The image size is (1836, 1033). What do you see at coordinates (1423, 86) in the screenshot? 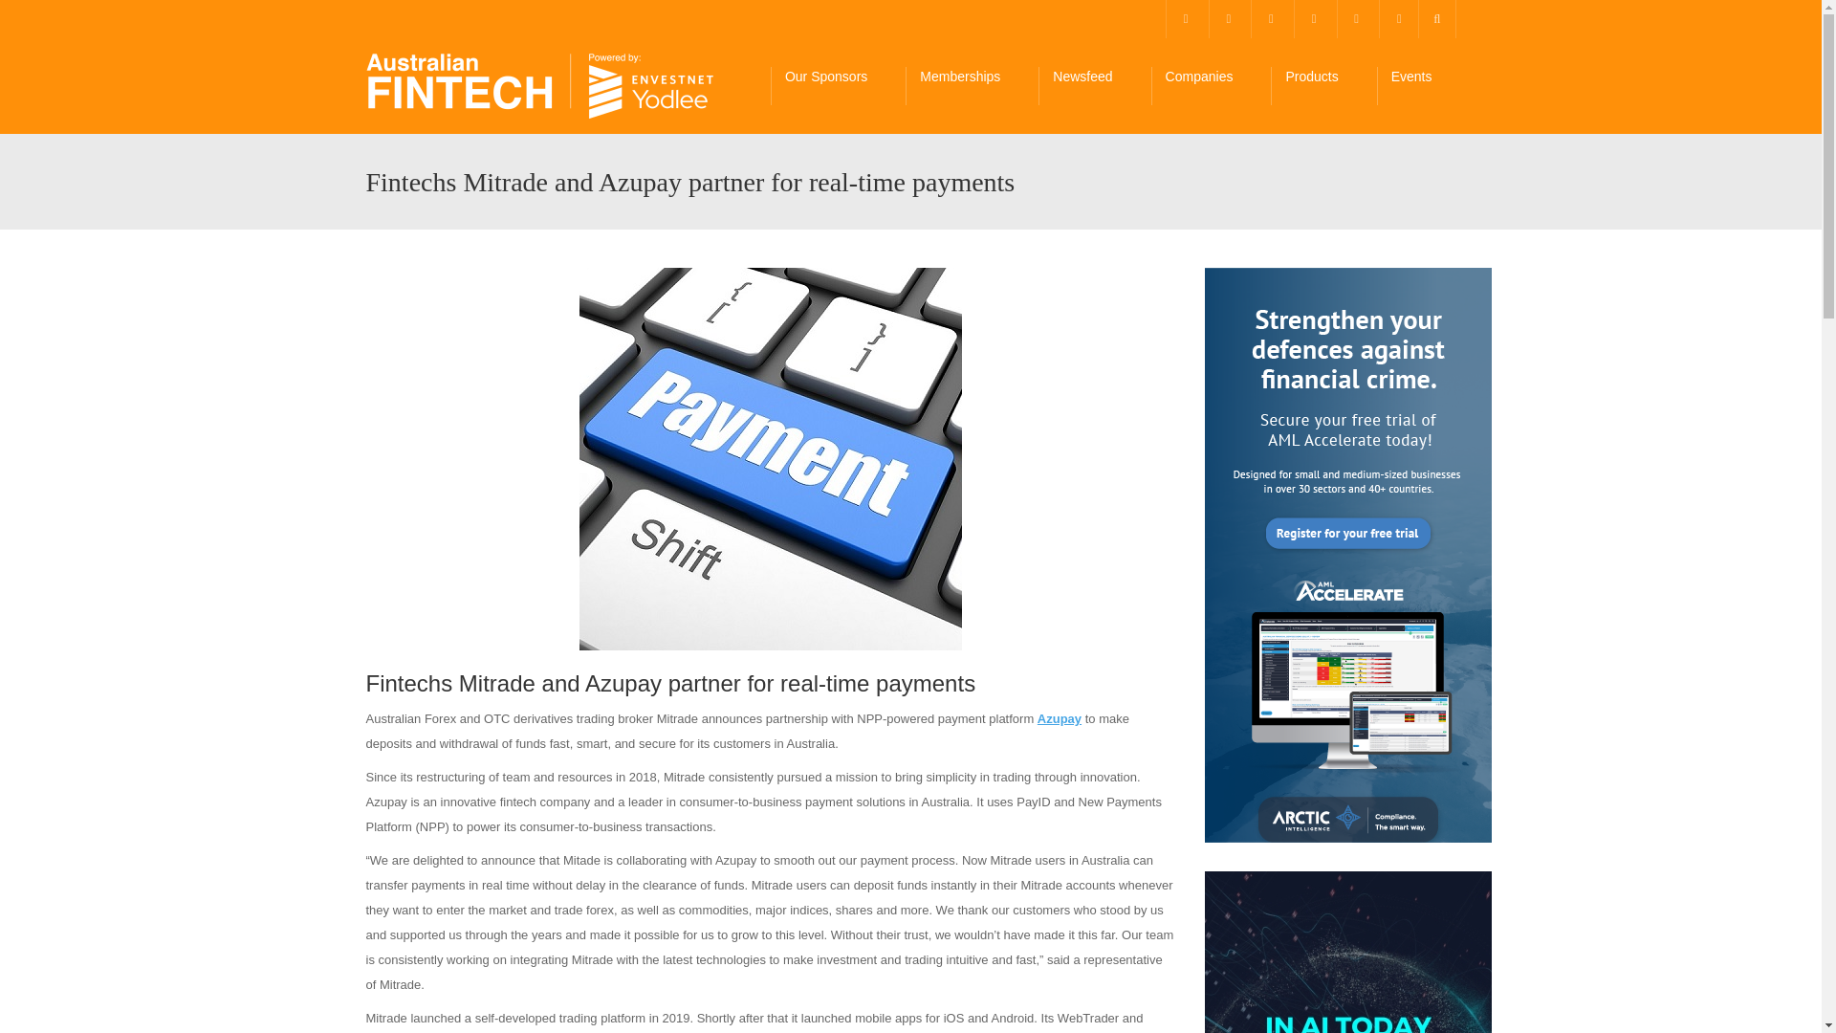
I see `Events` at bounding box center [1423, 86].